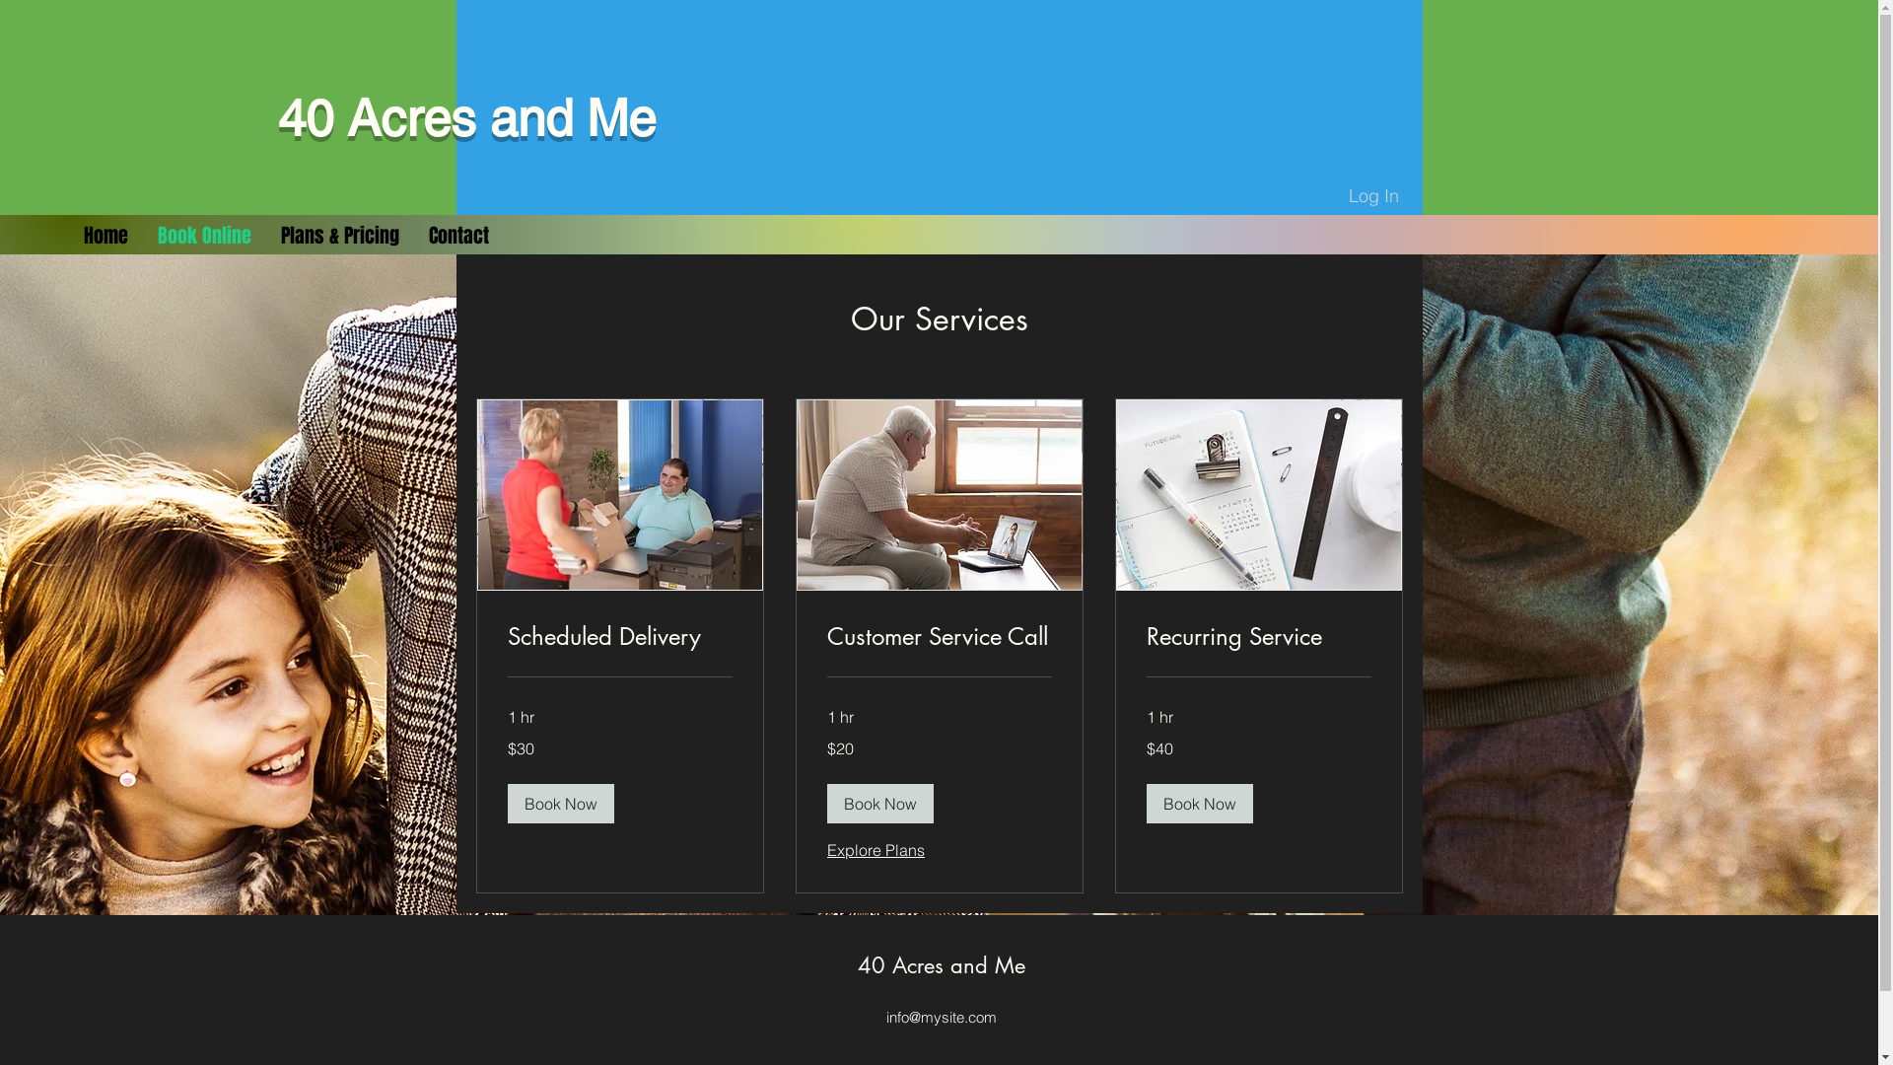 The height and width of the screenshot is (1065, 1893). Describe the element at coordinates (106, 236) in the screenshot. I see `Home` at that location.